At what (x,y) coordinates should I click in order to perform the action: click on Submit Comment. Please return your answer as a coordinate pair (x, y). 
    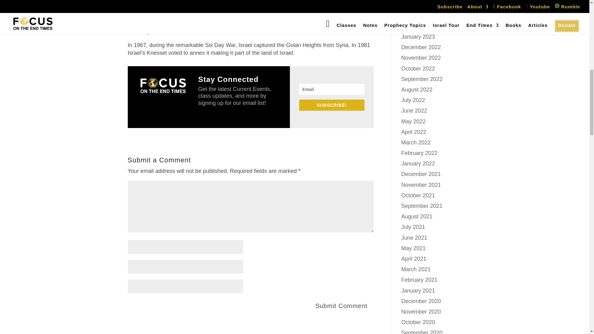
    Looking at the image, I should click on (341, 306).